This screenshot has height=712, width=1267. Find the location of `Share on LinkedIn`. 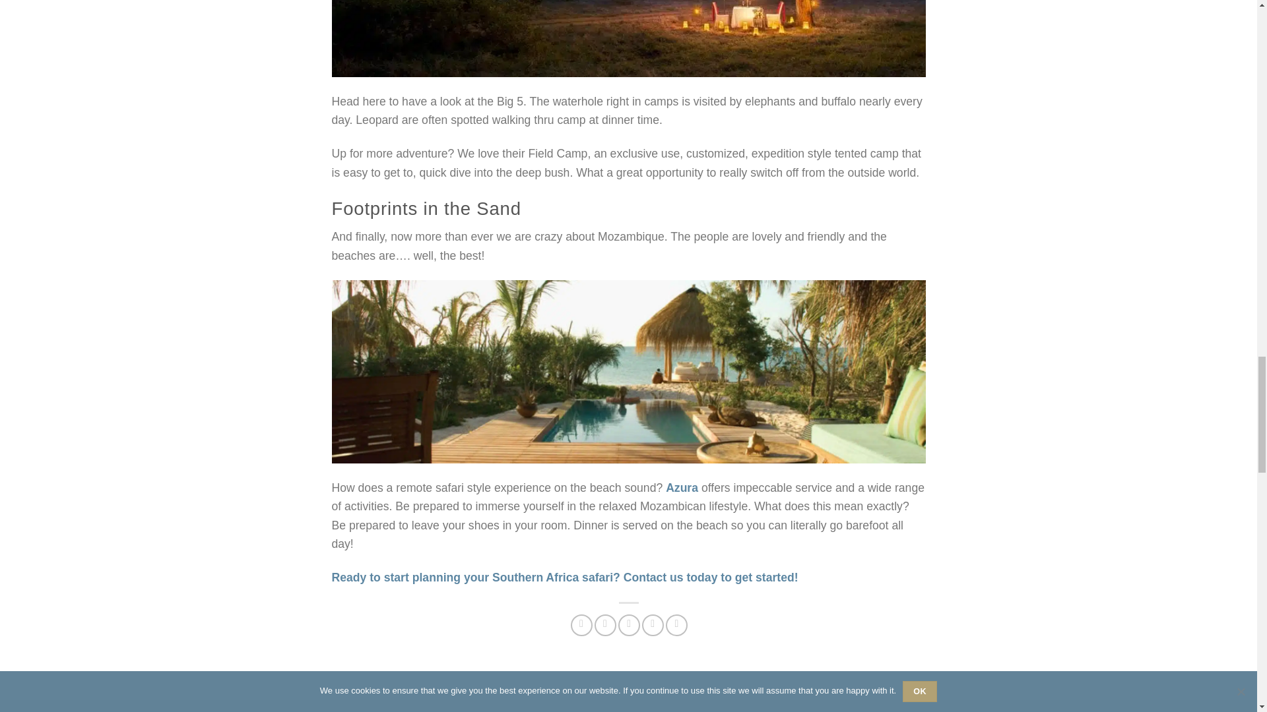

Share on LinkedIn is located at coordinates (677, 625).